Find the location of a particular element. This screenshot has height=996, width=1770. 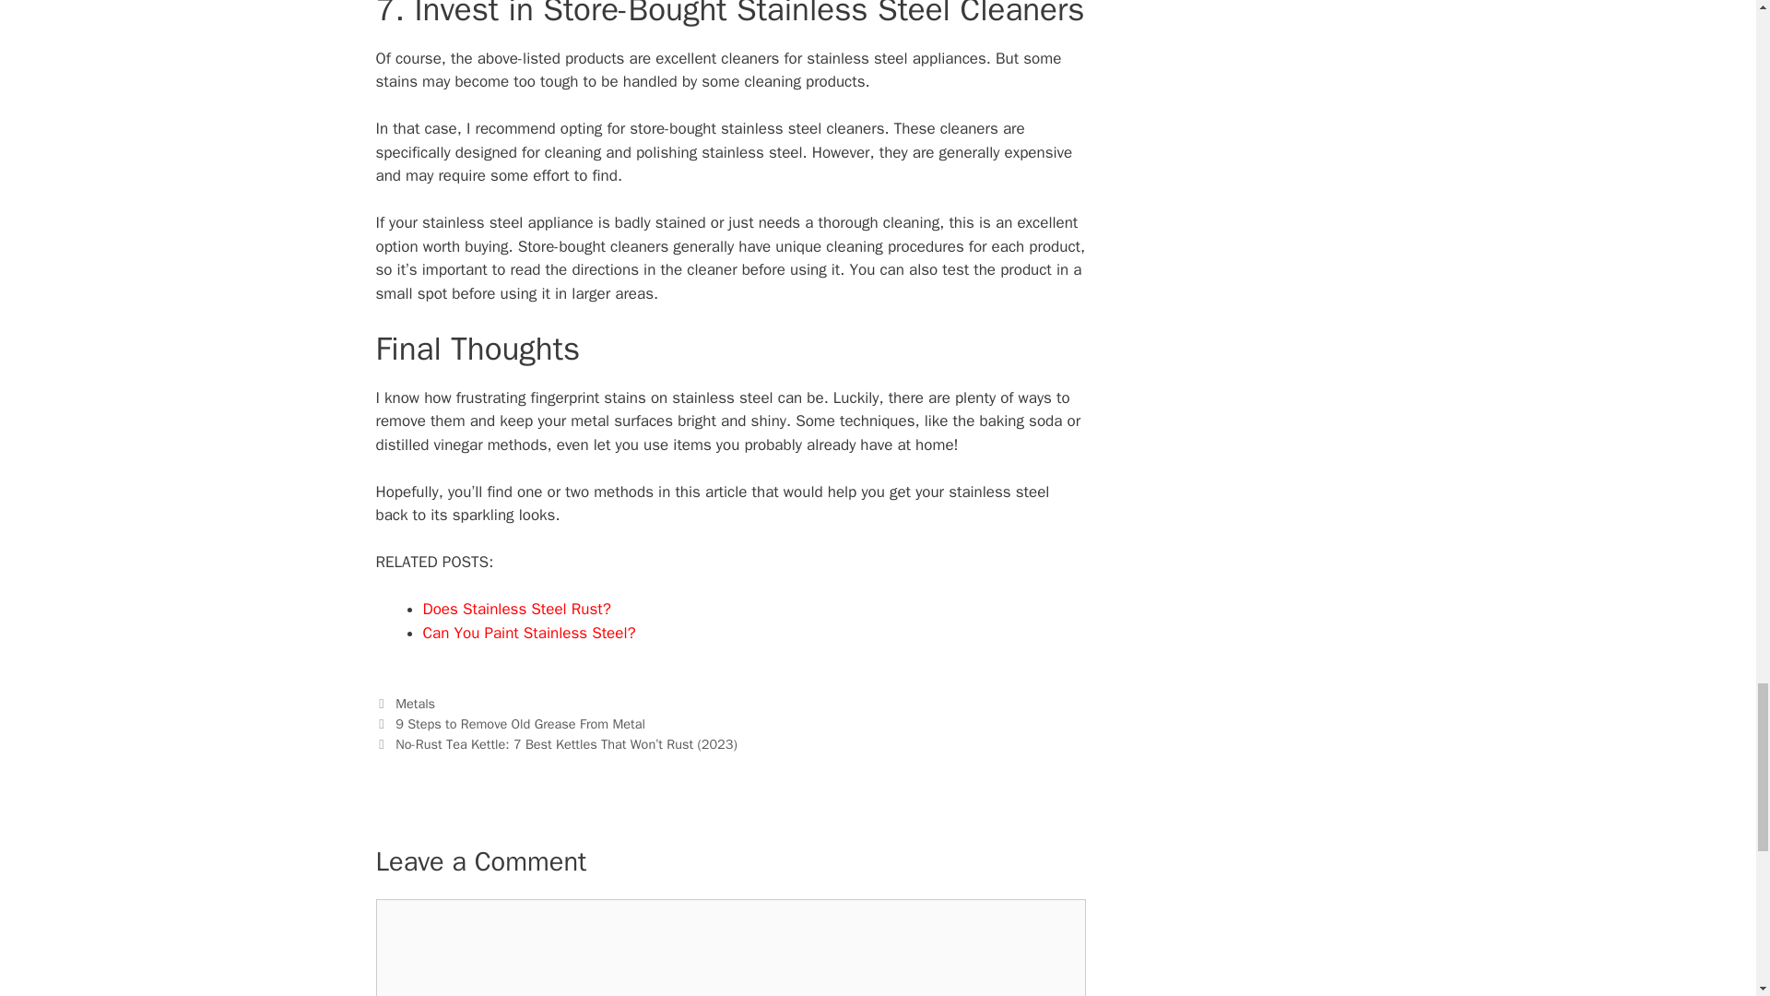

Can You Paint Stainless Steel? is located at coordinates (529, 633).